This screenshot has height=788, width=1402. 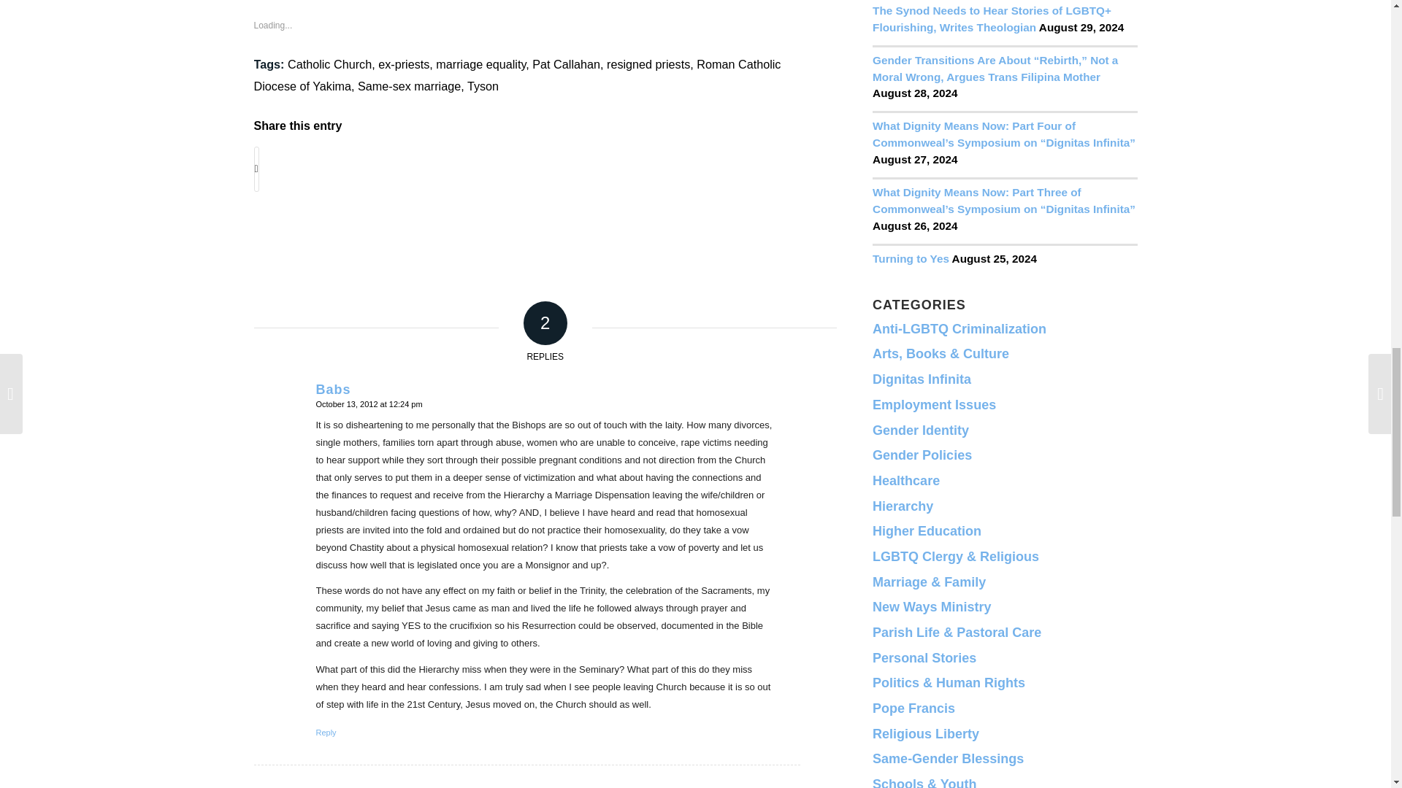 I want to click on Catholic Church, so click(x=329, y=64).